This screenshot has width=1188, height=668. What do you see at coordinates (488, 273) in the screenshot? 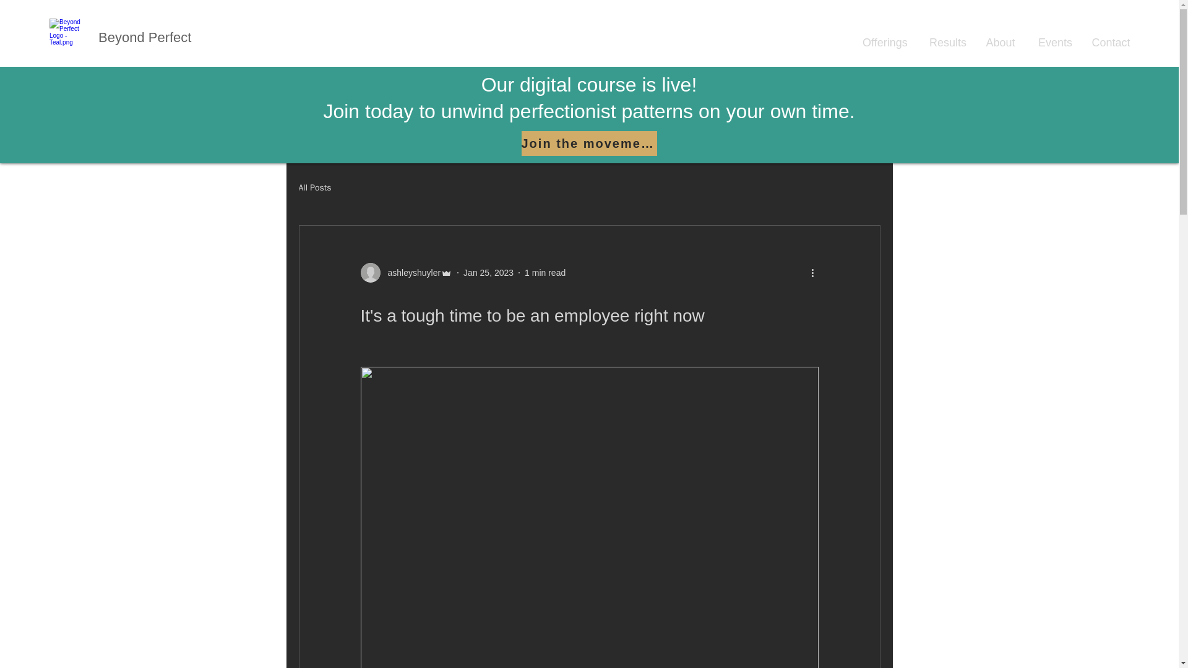
I see `Jan 25, 2023` at bounding box center [488, 273].